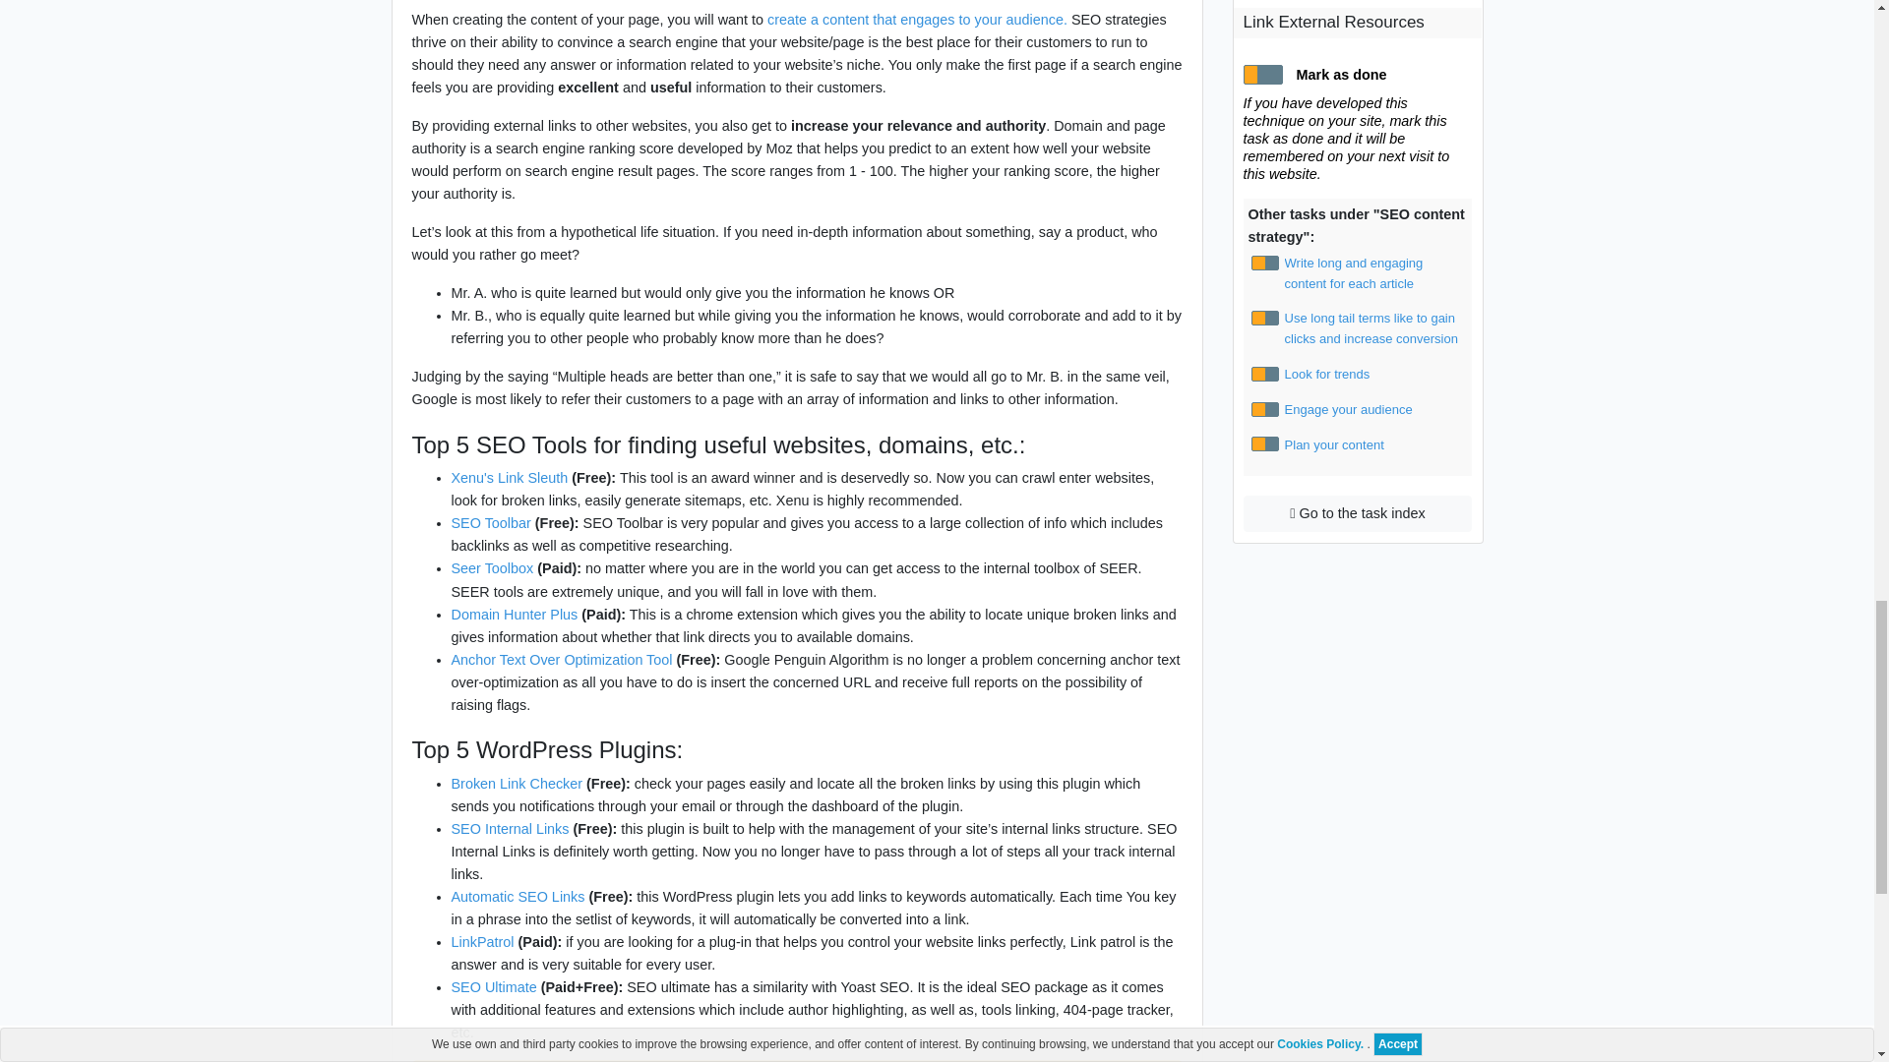 Image resolution: width=1889 pixels, height=1062 pixels. I want to click on Xenu's Link Sleuth, so click(510, 478).